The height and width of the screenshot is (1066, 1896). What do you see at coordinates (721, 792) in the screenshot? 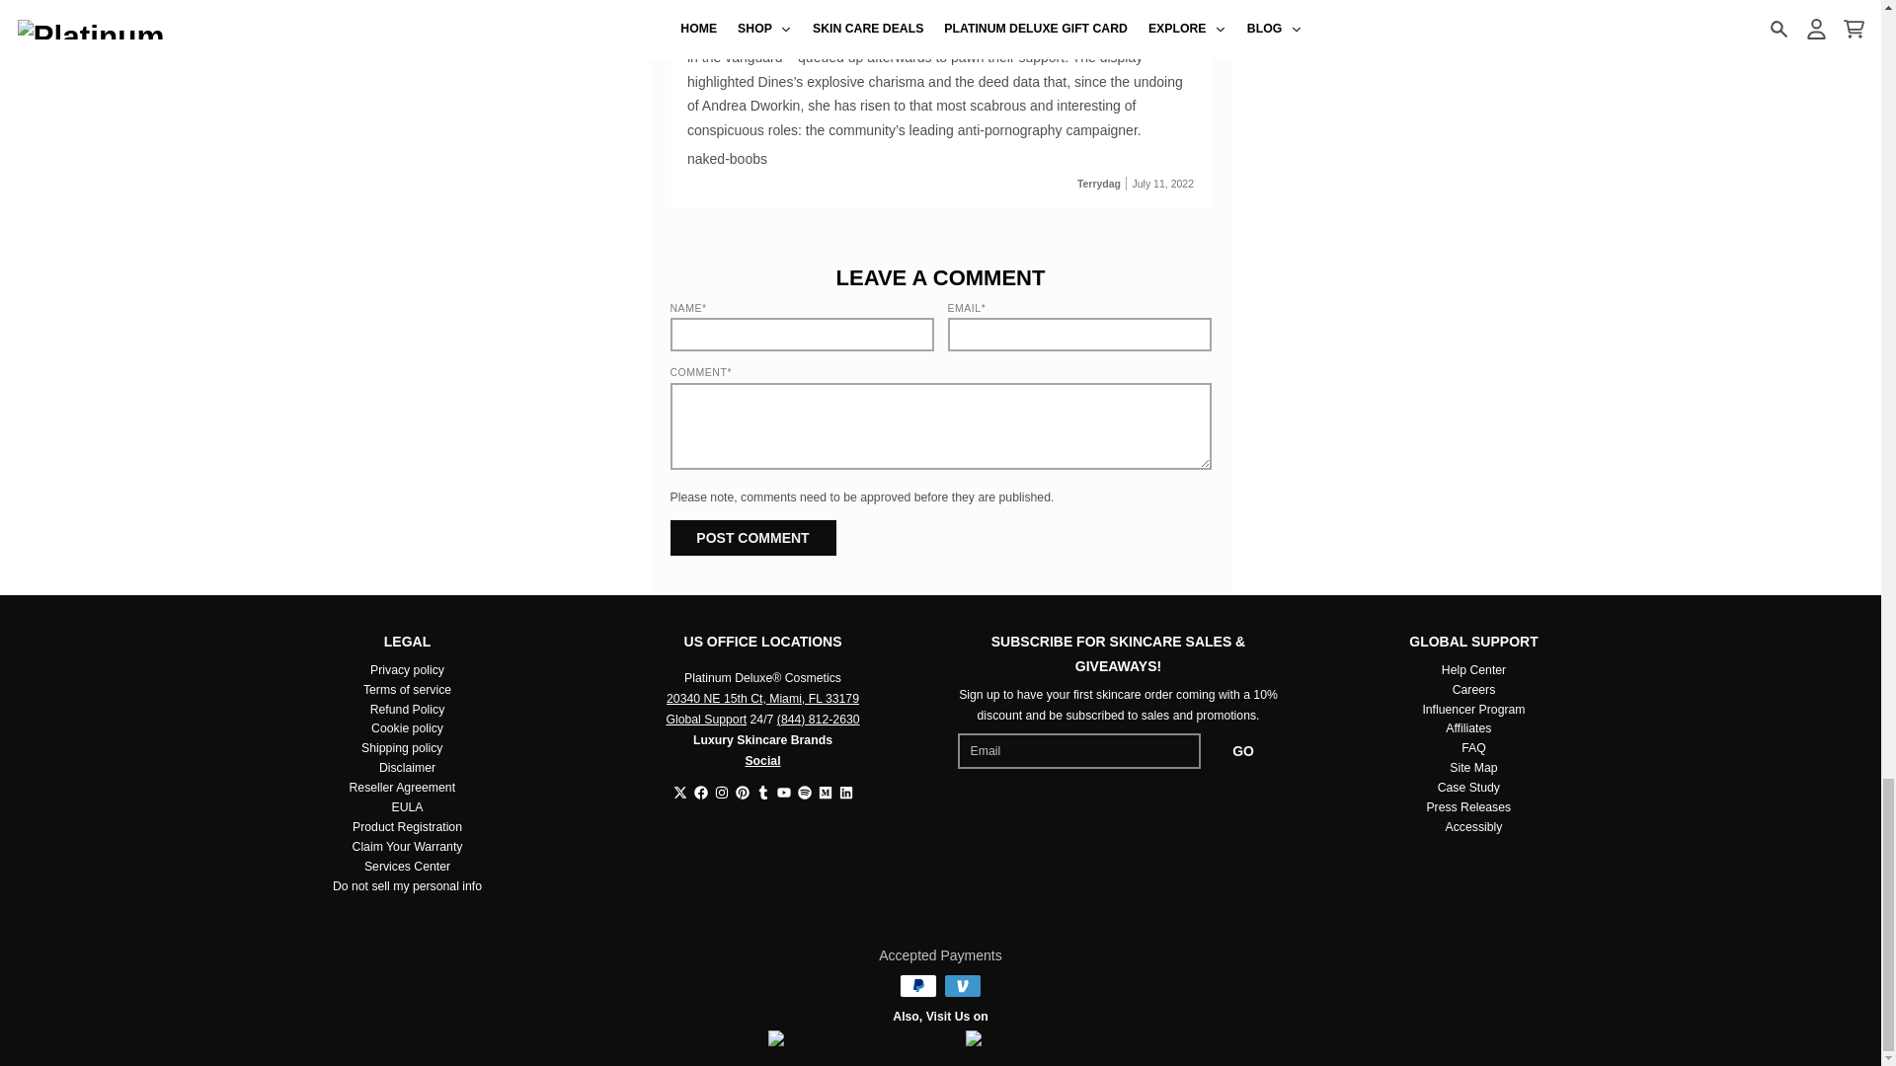
I see `Instagram - Platinum Deluxe Cosmetics` at bounding box center [721, 792].